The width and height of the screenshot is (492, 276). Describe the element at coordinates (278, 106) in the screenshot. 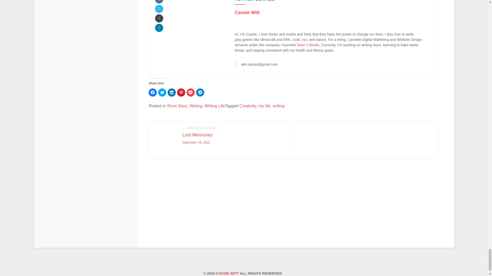

I see `writing` at that location.